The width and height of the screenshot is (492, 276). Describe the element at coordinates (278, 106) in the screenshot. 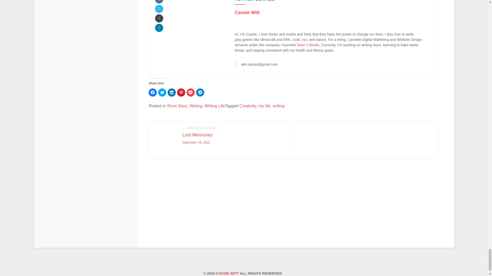

I see `writing` at that location.